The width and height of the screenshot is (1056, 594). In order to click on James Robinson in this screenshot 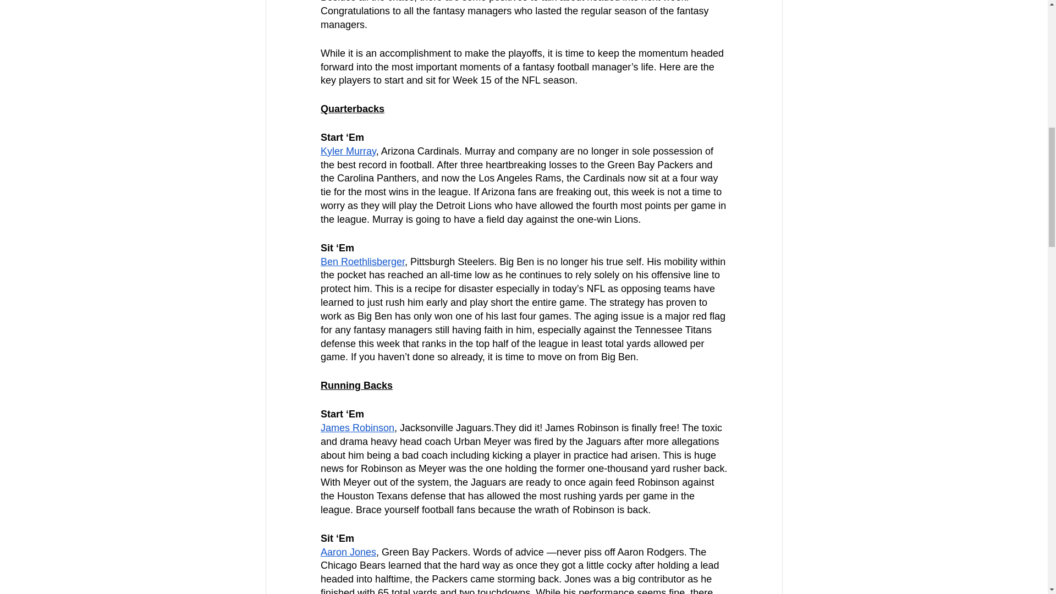, I will do `click(356, 428)`.